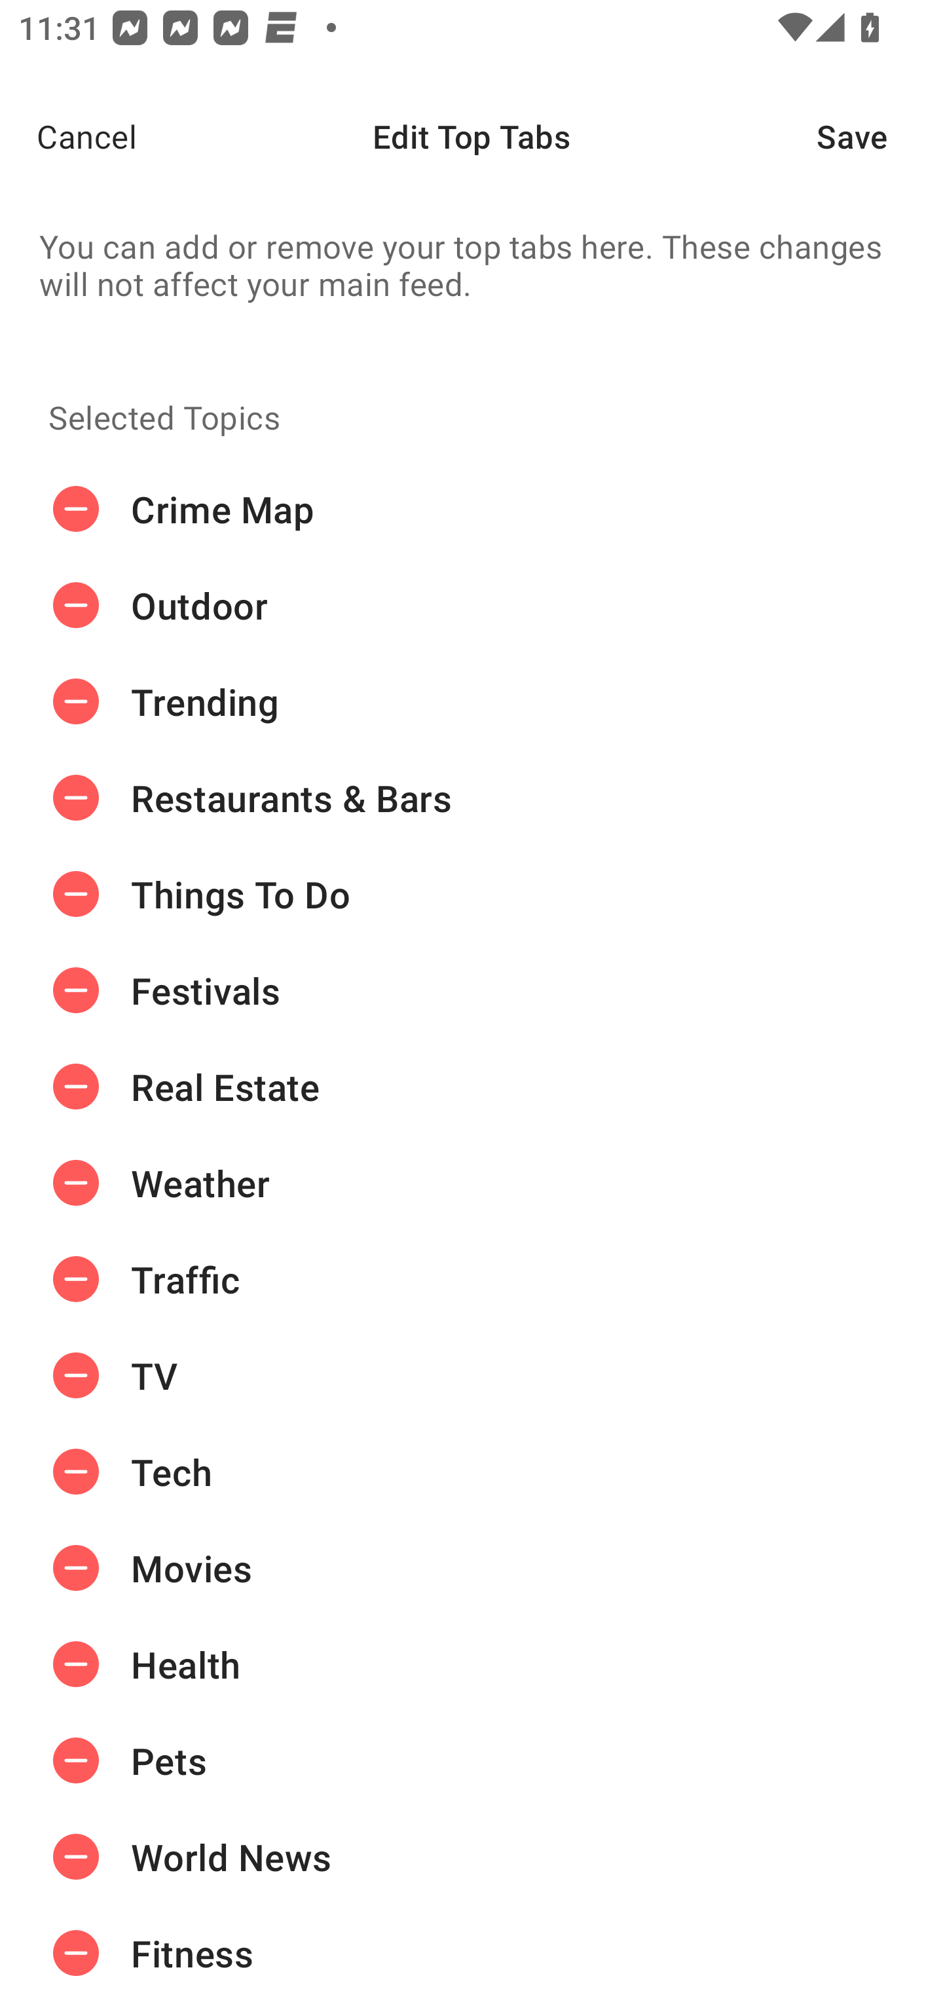 The width and height of the screenshot is (943, 1991). I want to click on Traffic, so click(471, 1278).